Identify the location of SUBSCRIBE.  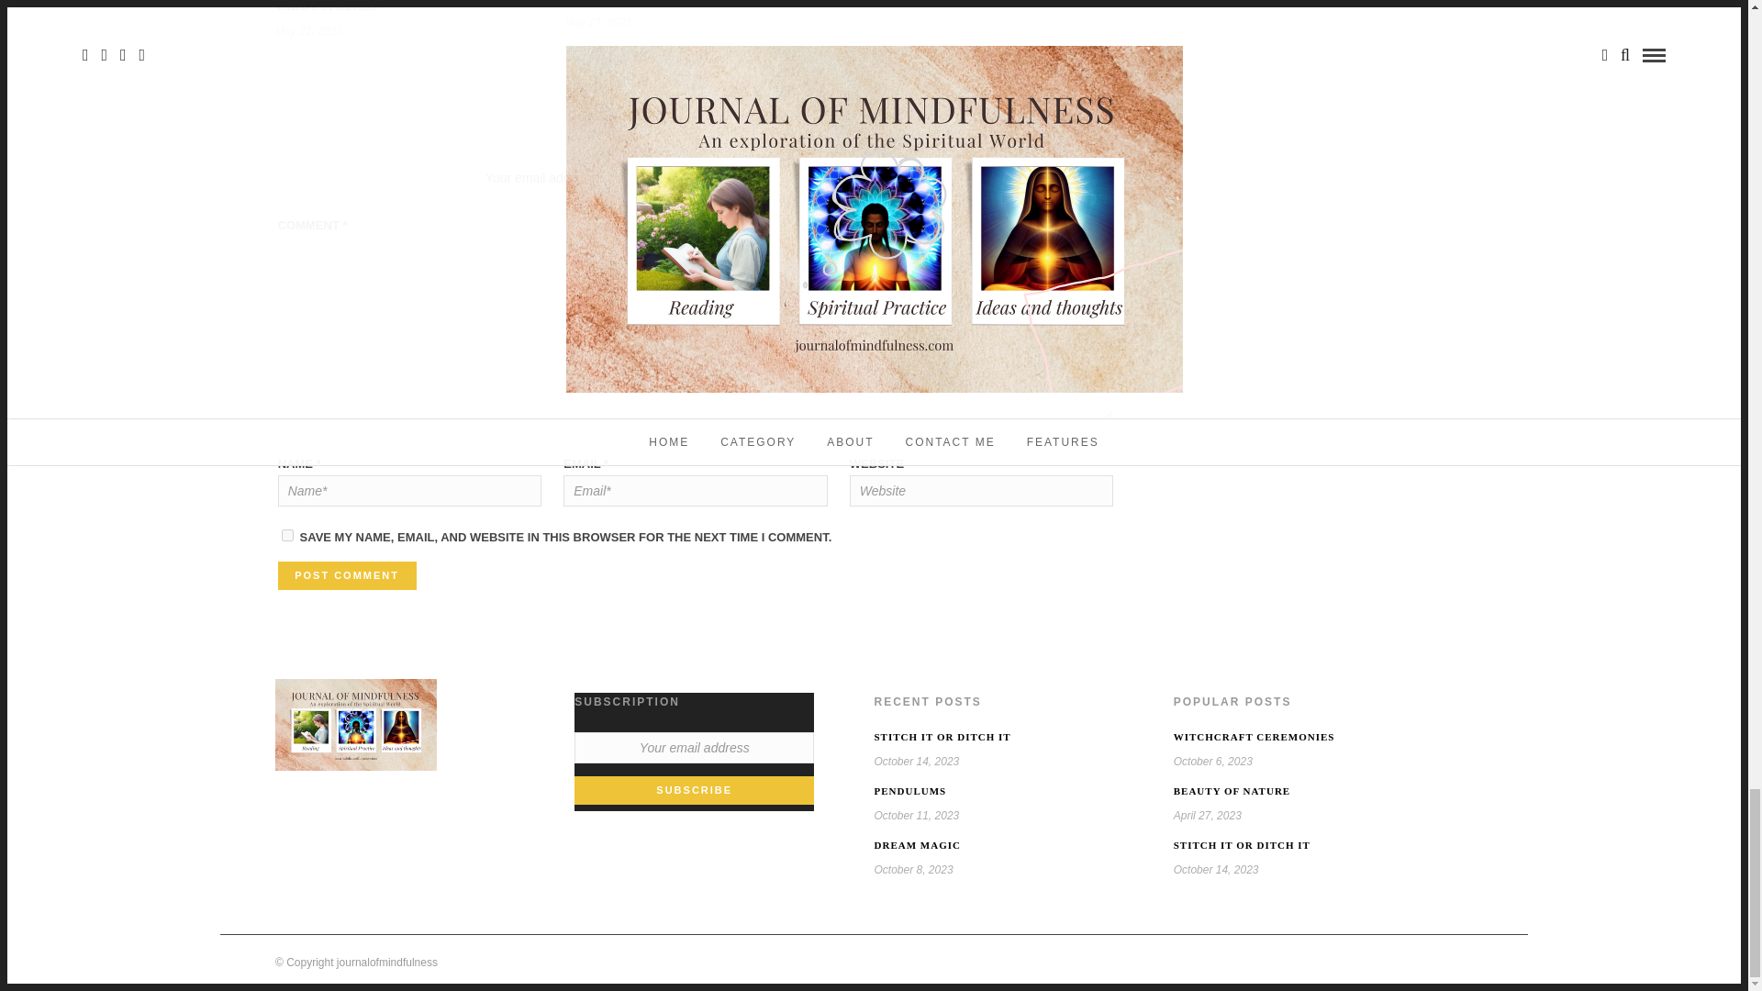
(694, 791).